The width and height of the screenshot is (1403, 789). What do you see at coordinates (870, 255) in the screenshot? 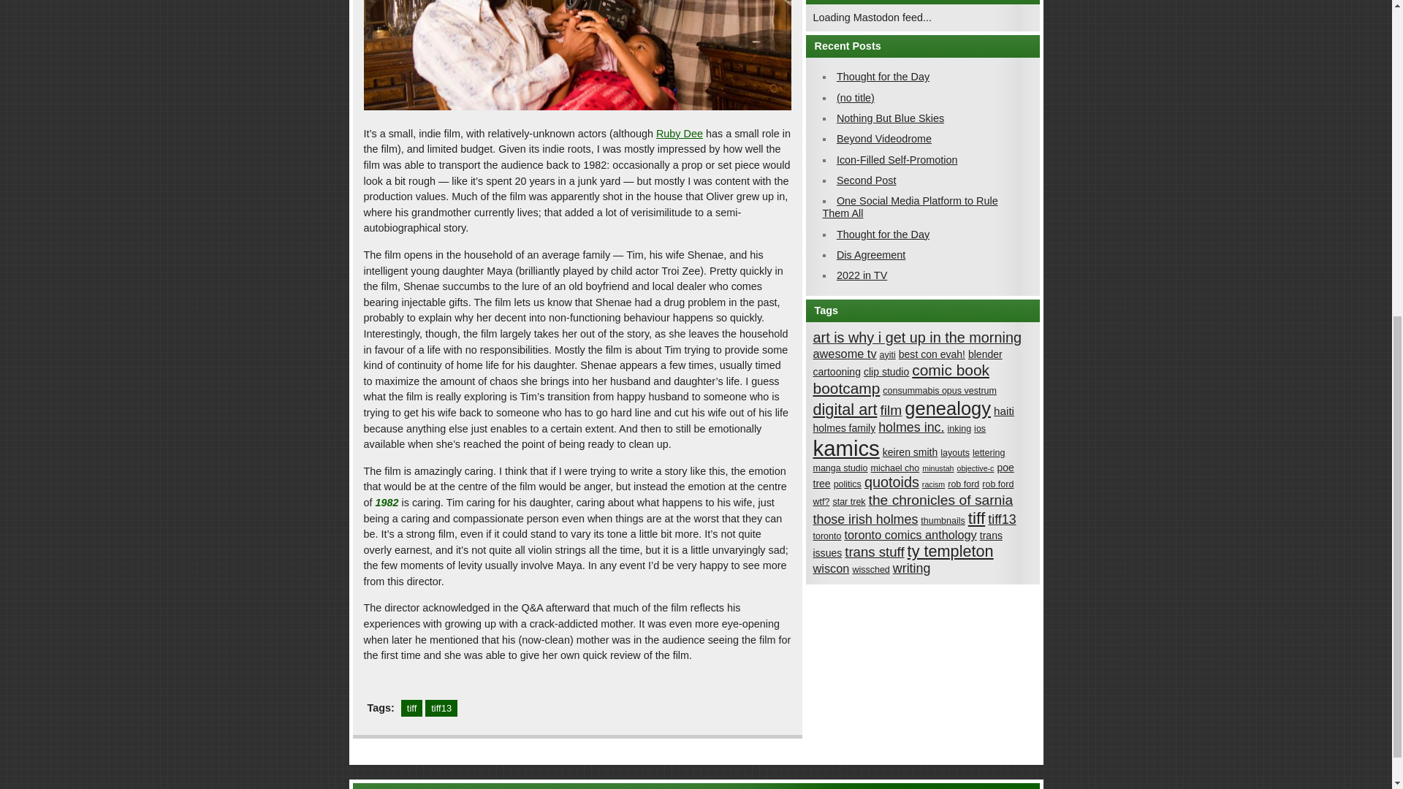
I see `Dis Agreement` at bounding box center [870, 255].